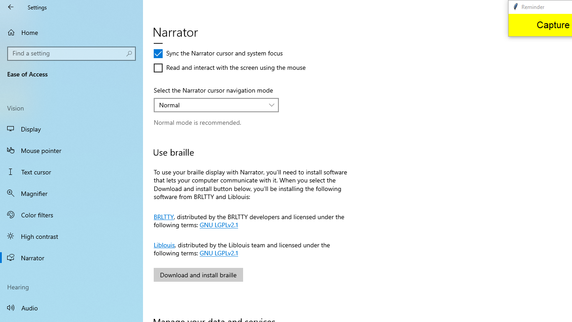 Image resolution: width=572 pixels, height=322 pixels. Describe the element at coordinates (71, 172) in the screenshot. I see `Text cursor` at that location.